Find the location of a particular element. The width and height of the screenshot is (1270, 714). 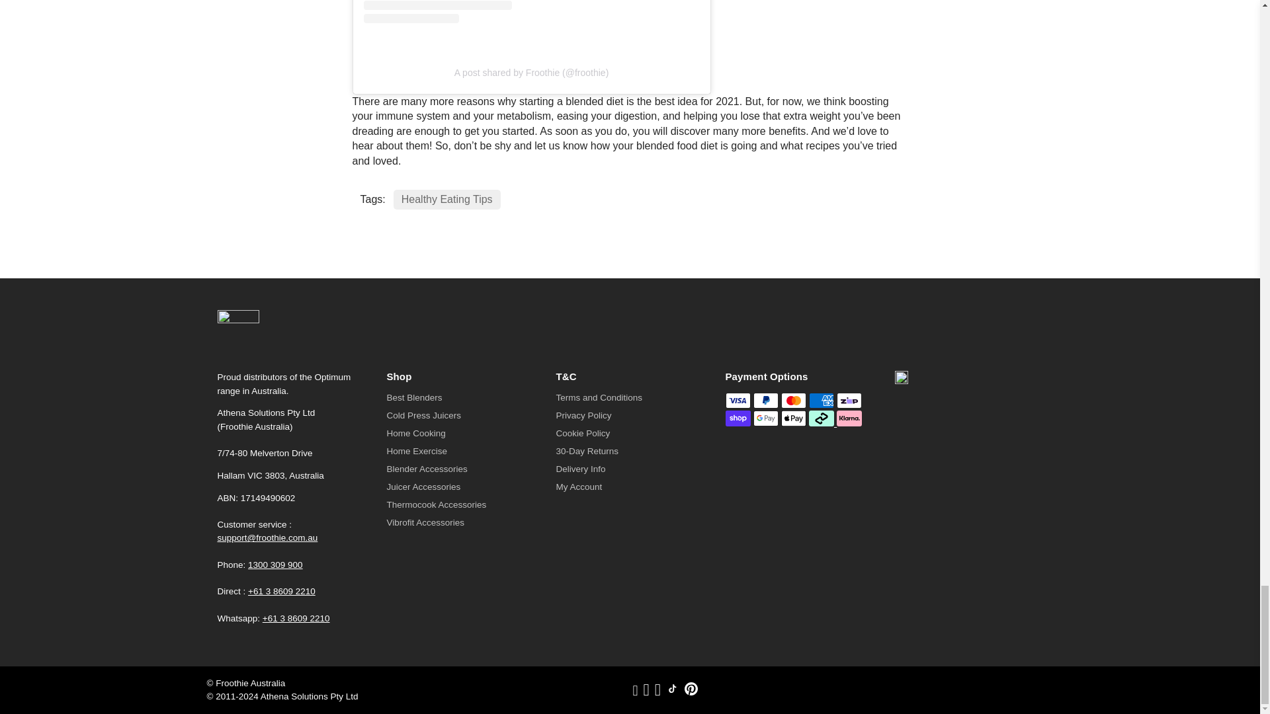

American Express is located at coordinates (822, 401).